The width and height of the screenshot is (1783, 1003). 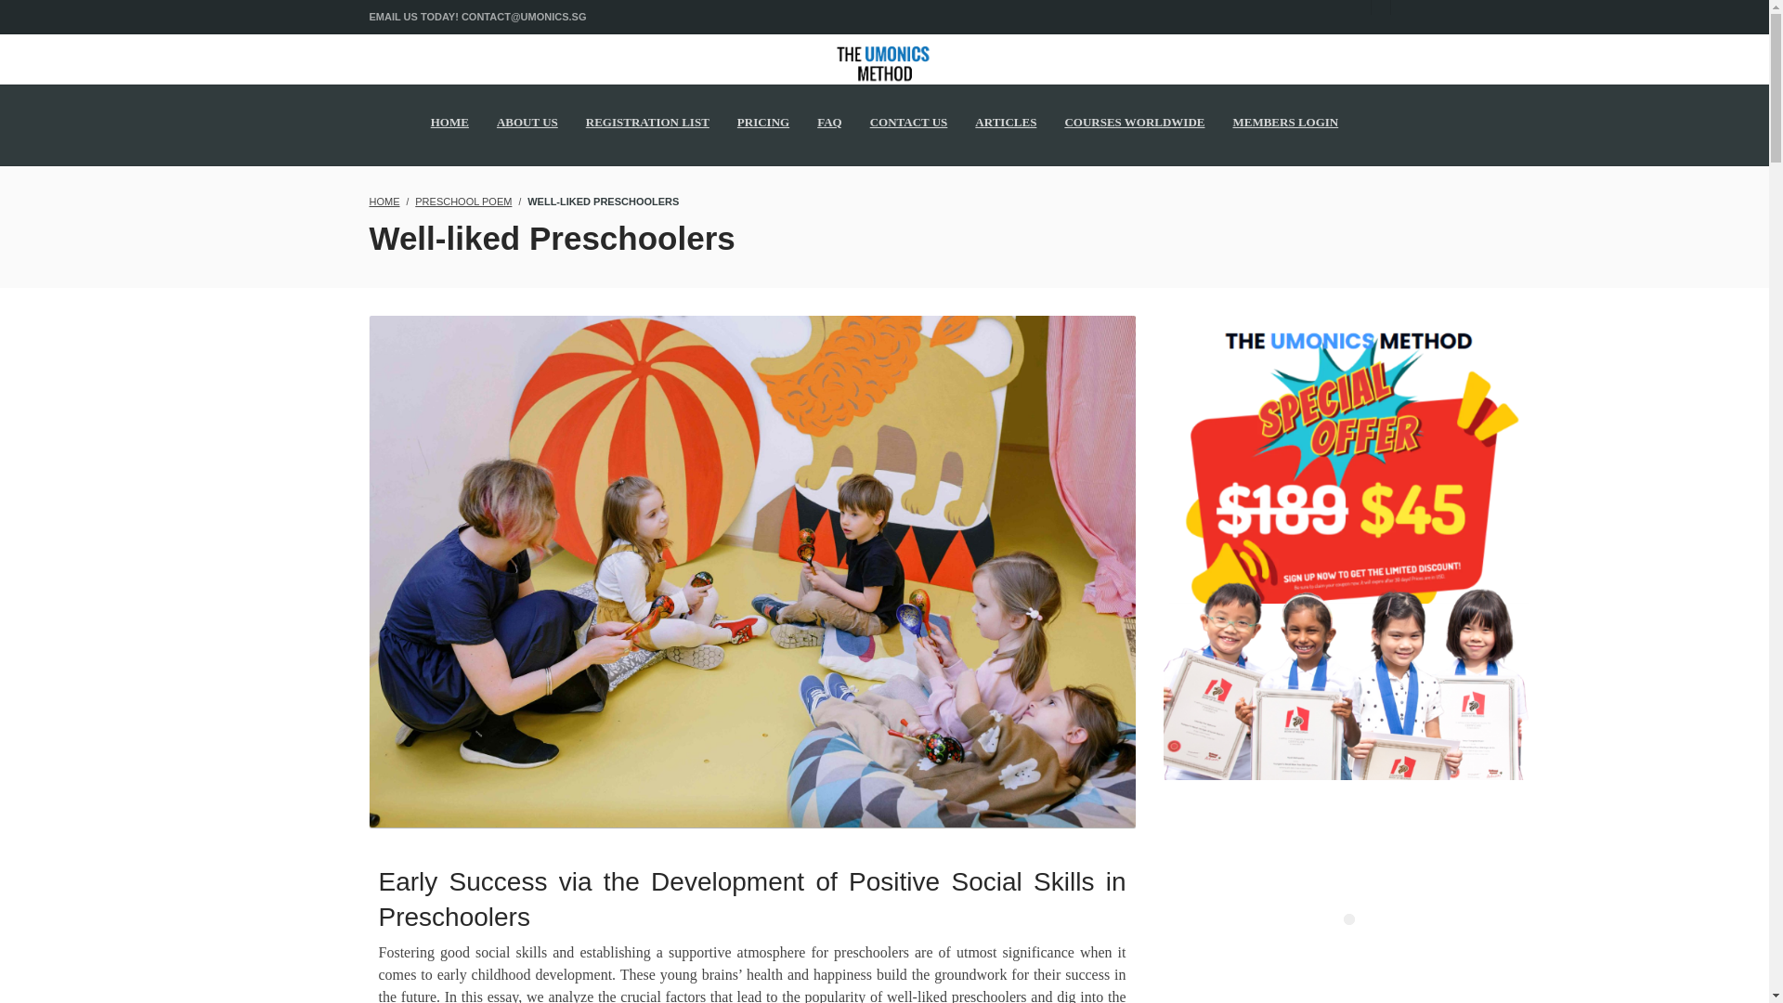 What do you see at coordinates (763, 122) in the screenshot?
I see `PRICING` at bounding box center [763, 122].